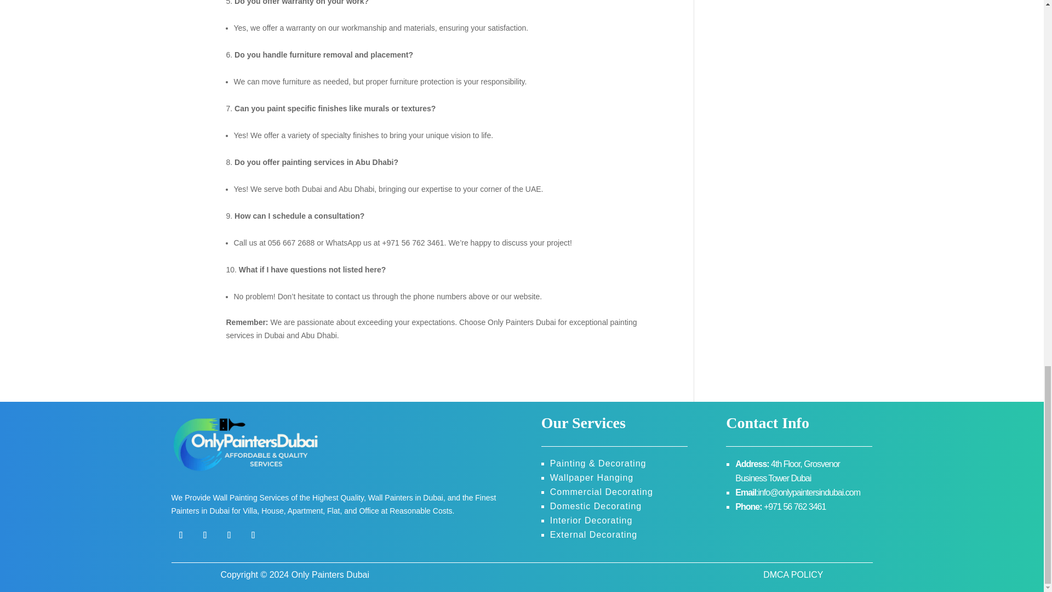 This screenshot has width=1052, height=592. What do you see at coordinates (228, 534) in the screenshot?
I see `Follow on Youtube` at bounding box center [228, 534].